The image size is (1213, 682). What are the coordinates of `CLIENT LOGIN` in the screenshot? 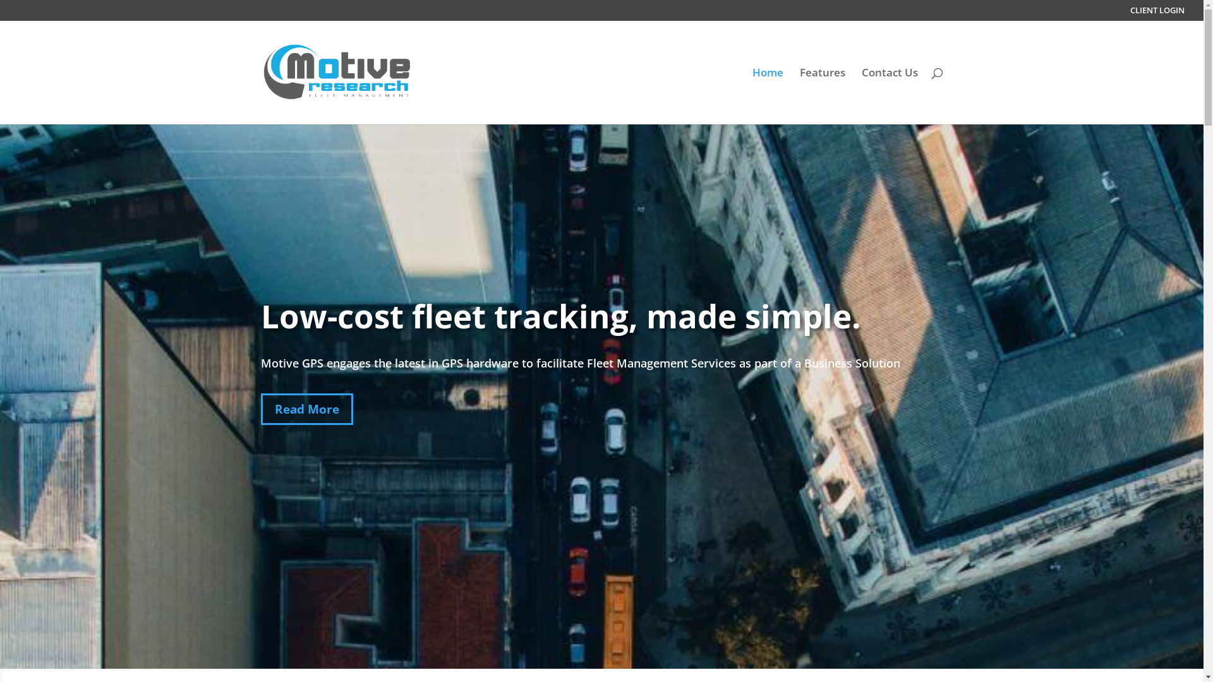 It's located at (1157, 14).